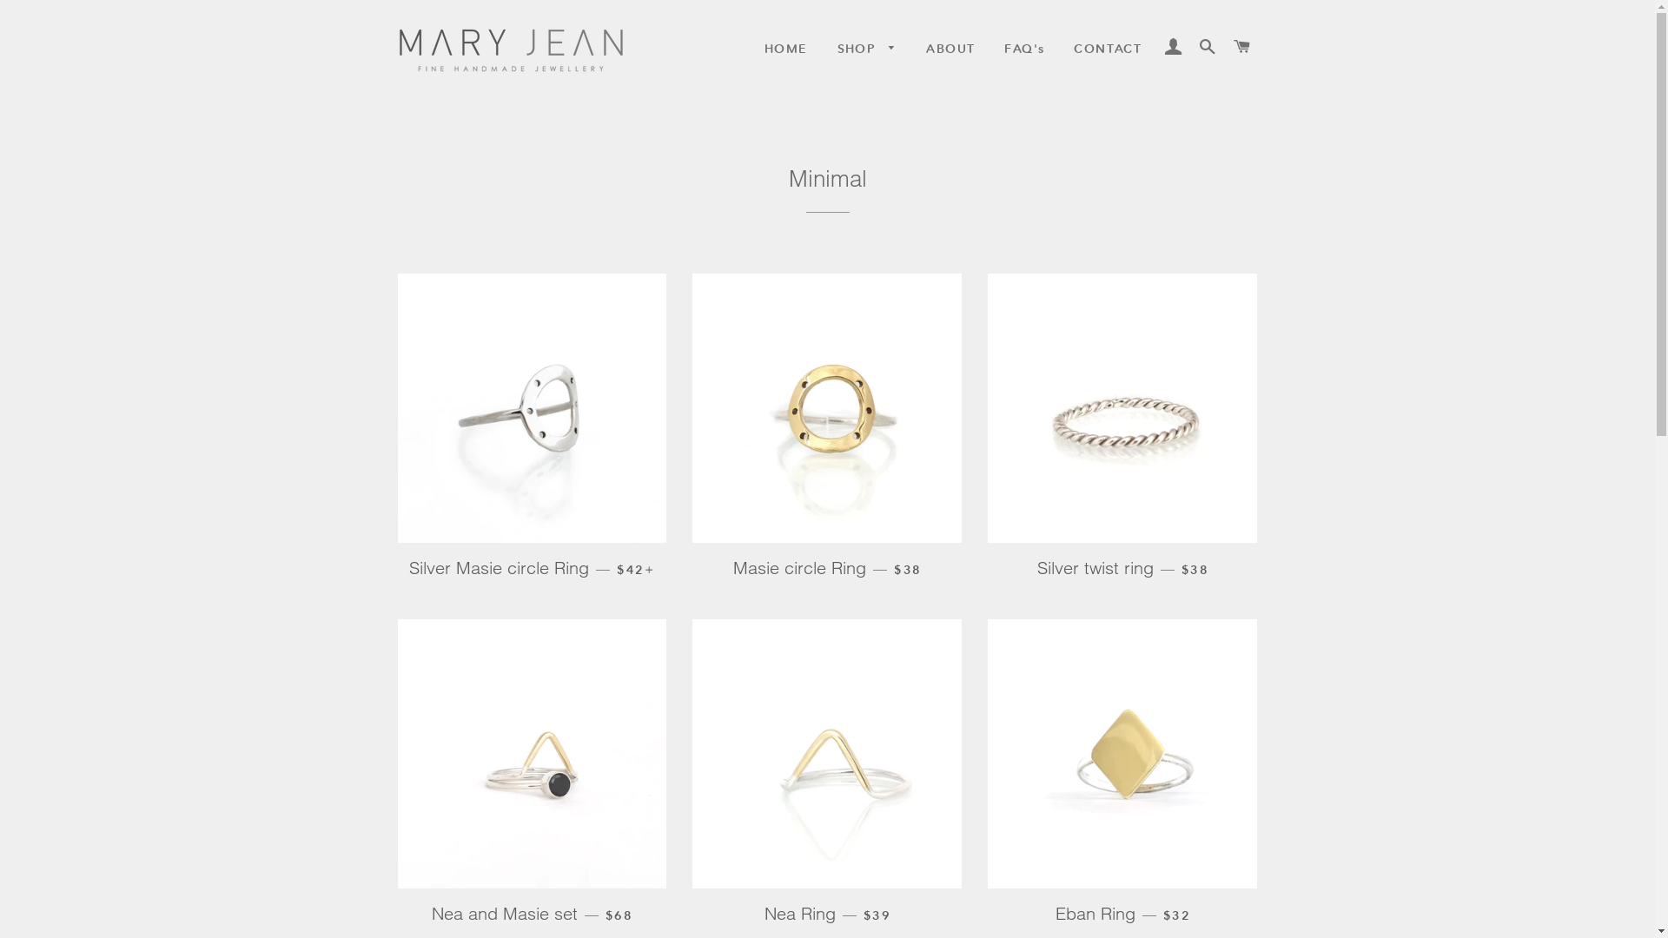 This screenshot has width=1668, height=938. Describe the element at coordinates (1242, 47) in the screenshot. I see `Cart` at that location.